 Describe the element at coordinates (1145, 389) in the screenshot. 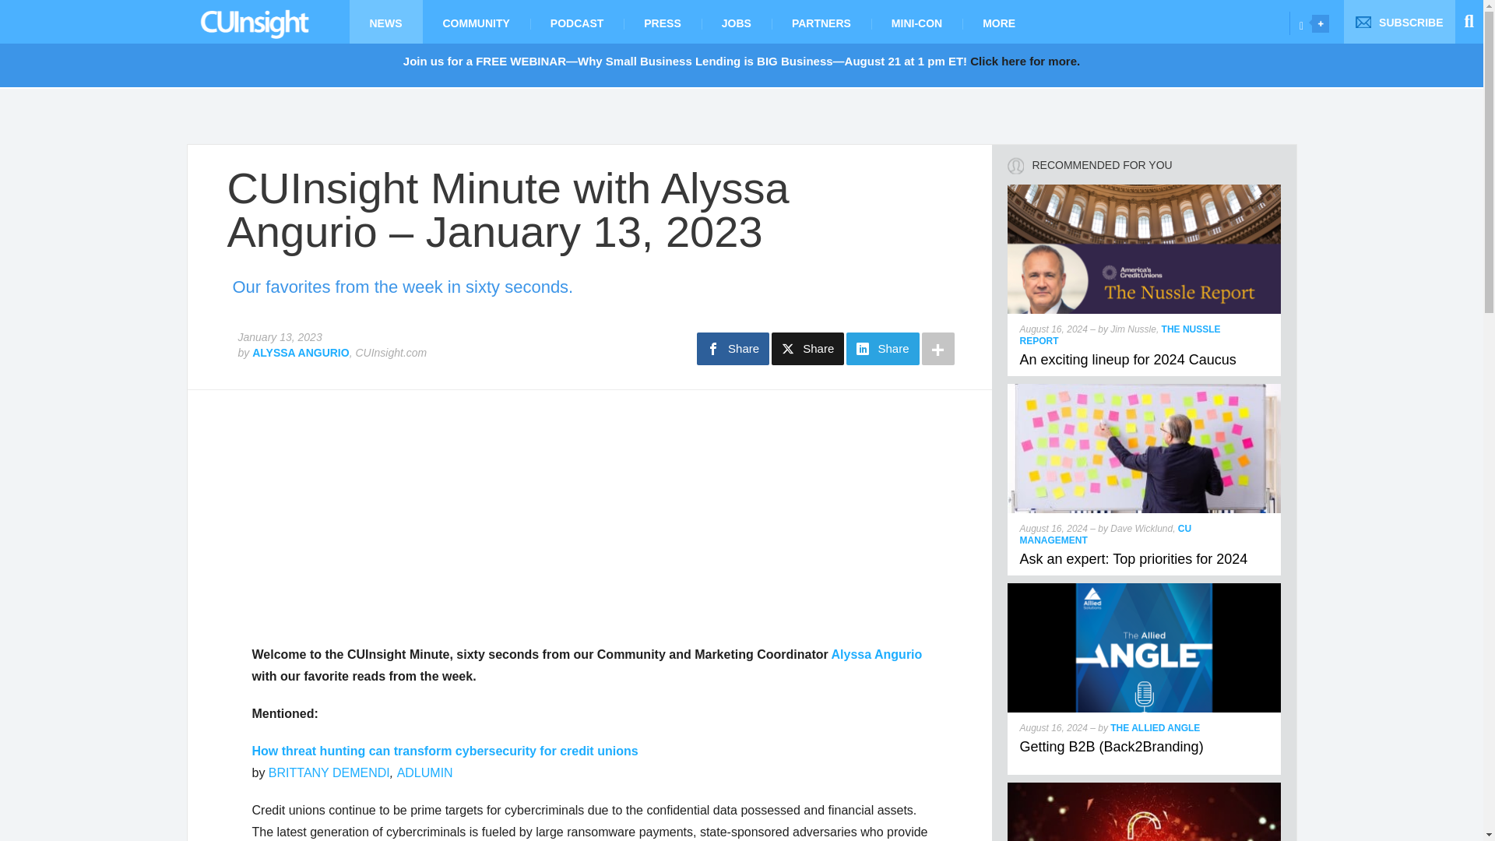

I see `Ask an expert: Top priorities for 2024` at that location.